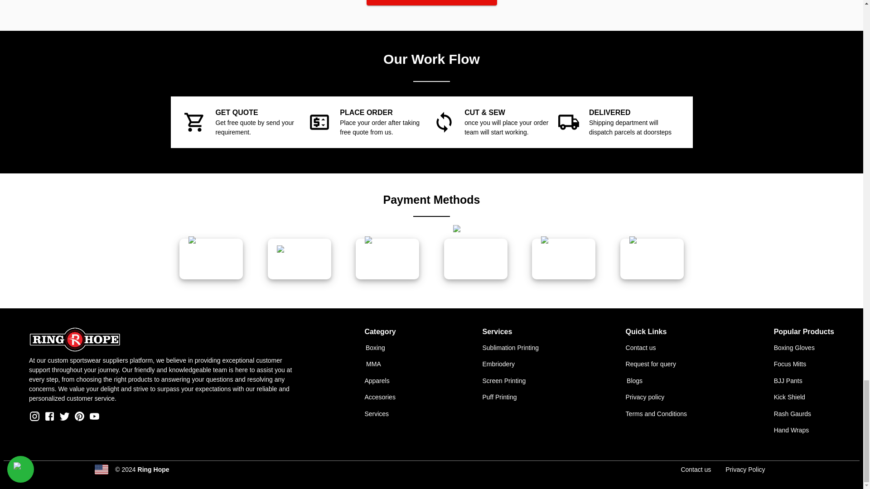 This screenshot has height=489, width=870. What do you see at coordinates (377, 380) in the screenshot?
I see `Apparels` at bounding box center [377, 380].